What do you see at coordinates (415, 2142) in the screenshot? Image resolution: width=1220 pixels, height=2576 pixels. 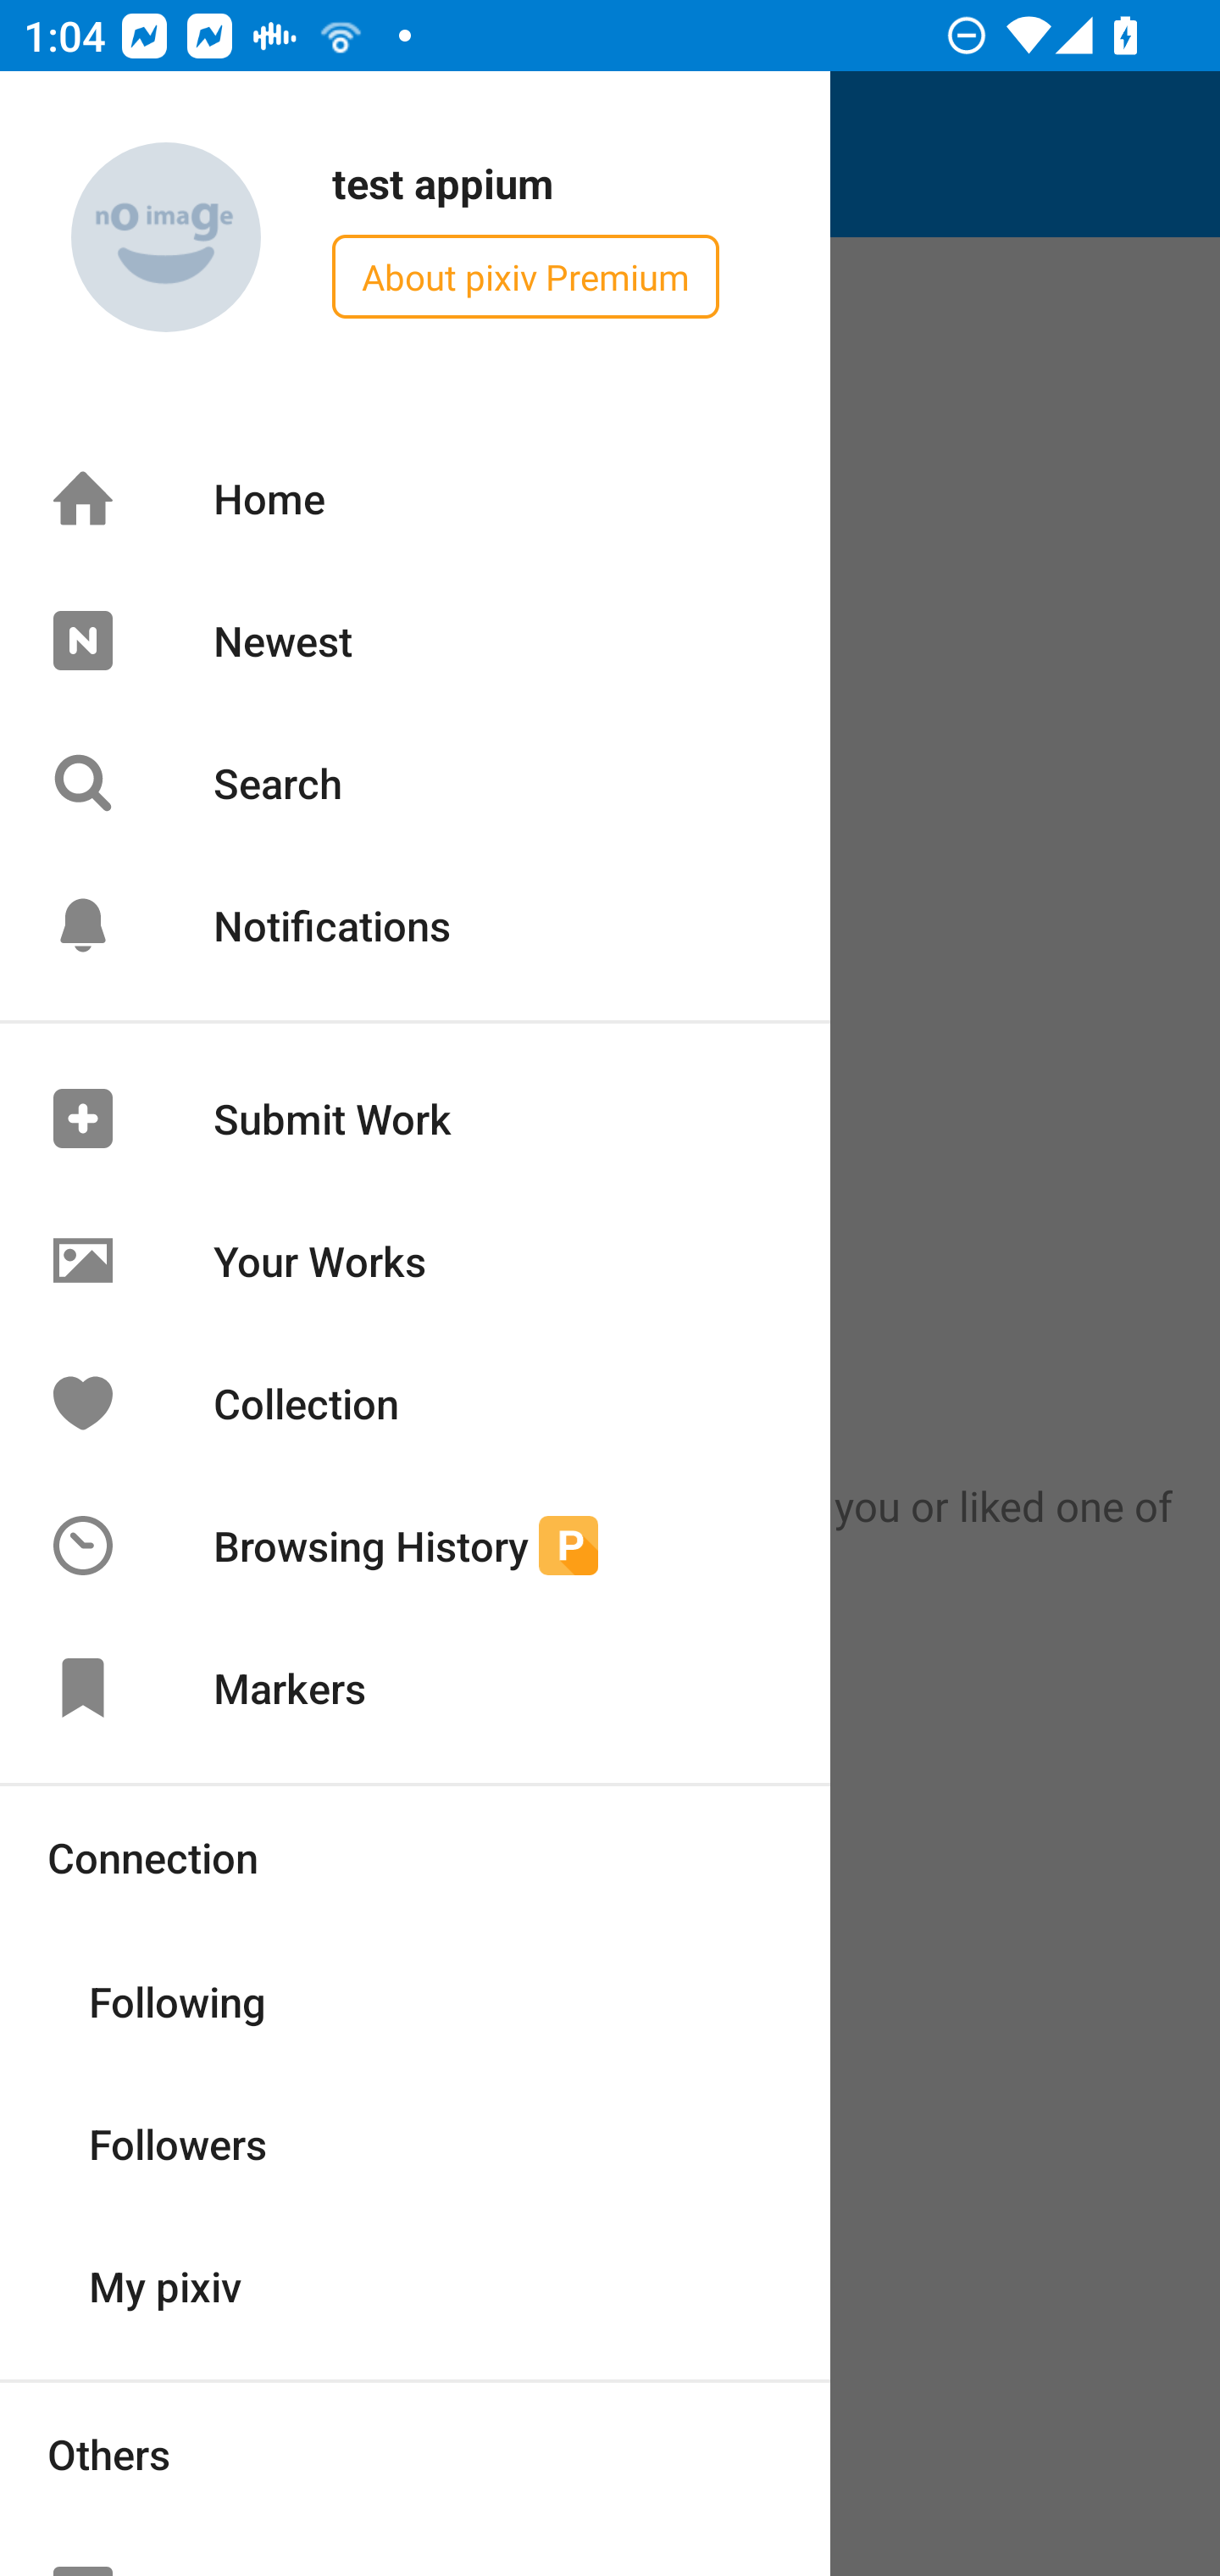 I see `　Followers` at bounding box center [415, 2142].